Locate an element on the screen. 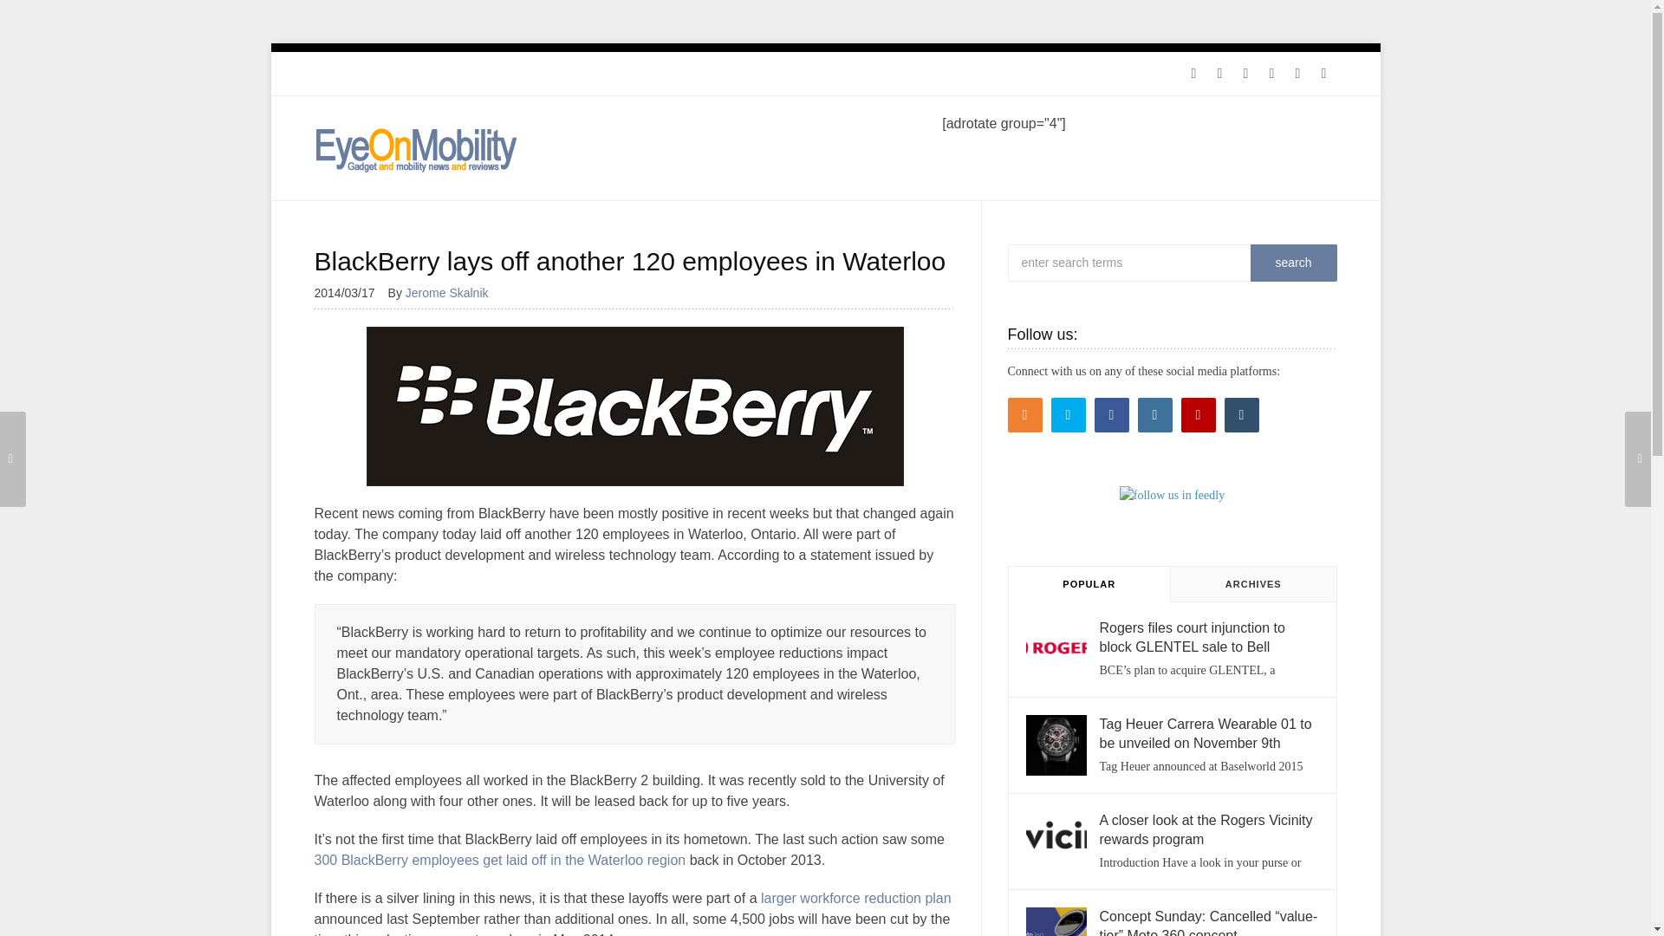  Jerome Skalnik is located at coordinates (454, 293).